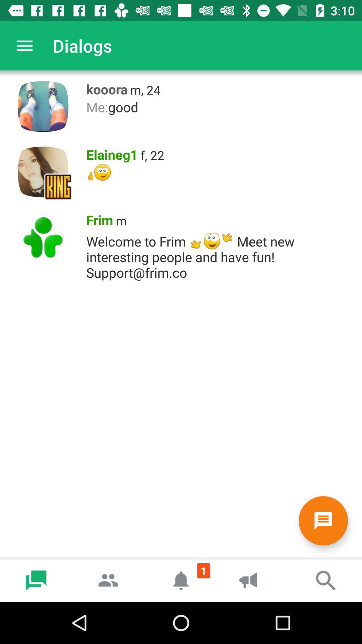 The width and height of the screenshot is (362, 644). I want to click on select welcome to frim, so click(221, 255).